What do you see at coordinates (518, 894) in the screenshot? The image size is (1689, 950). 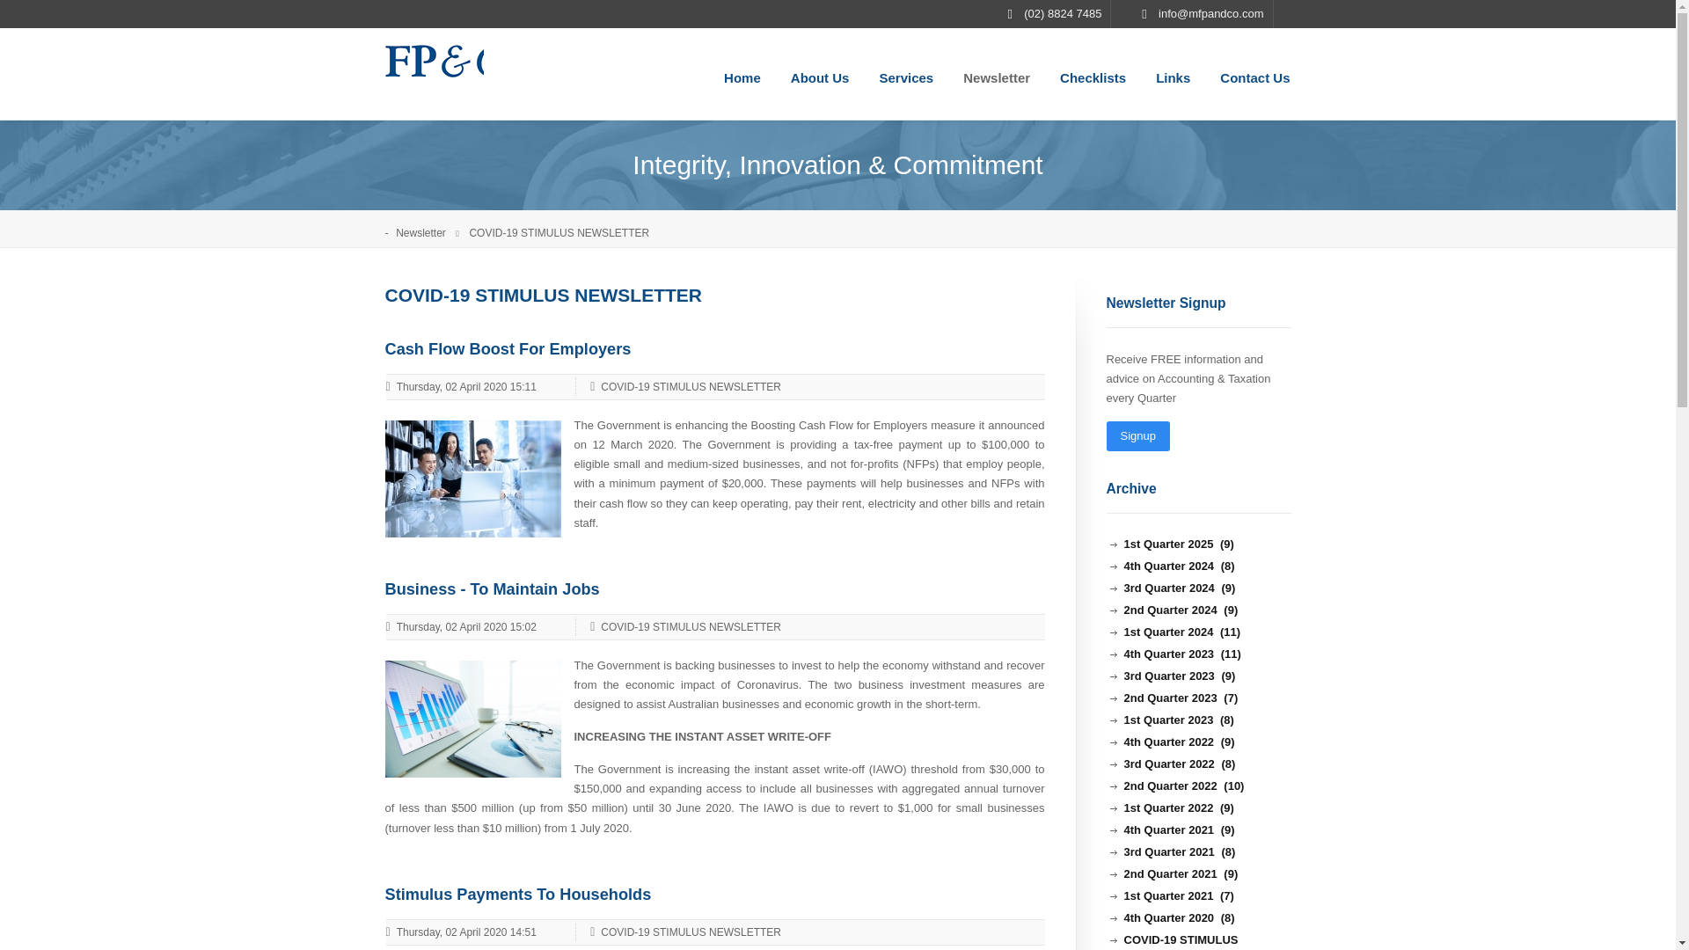 I see `Stimulus Payments To Households` at bounding box center [518, 894].